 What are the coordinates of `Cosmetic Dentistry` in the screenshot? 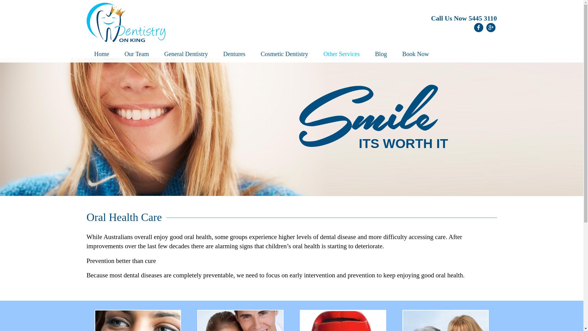 It's located at (284, 55).